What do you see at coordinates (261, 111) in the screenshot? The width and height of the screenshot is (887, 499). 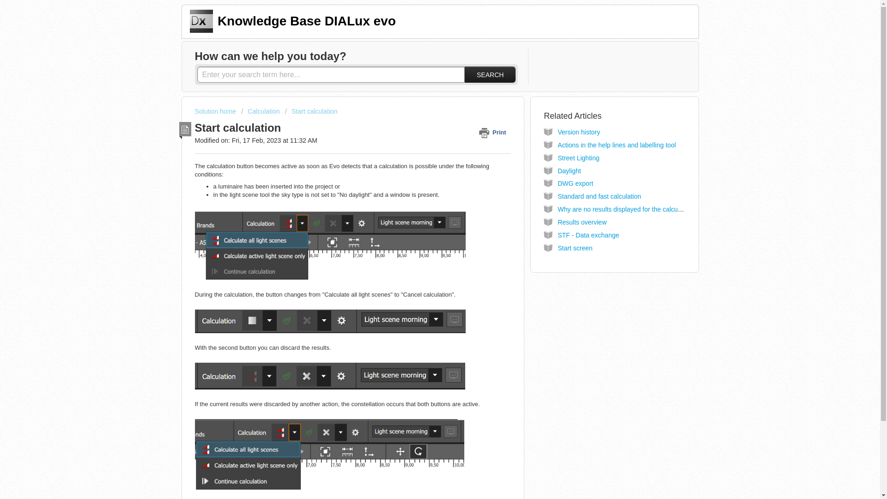 I see `Calculation` at bounding box center [261, 111].